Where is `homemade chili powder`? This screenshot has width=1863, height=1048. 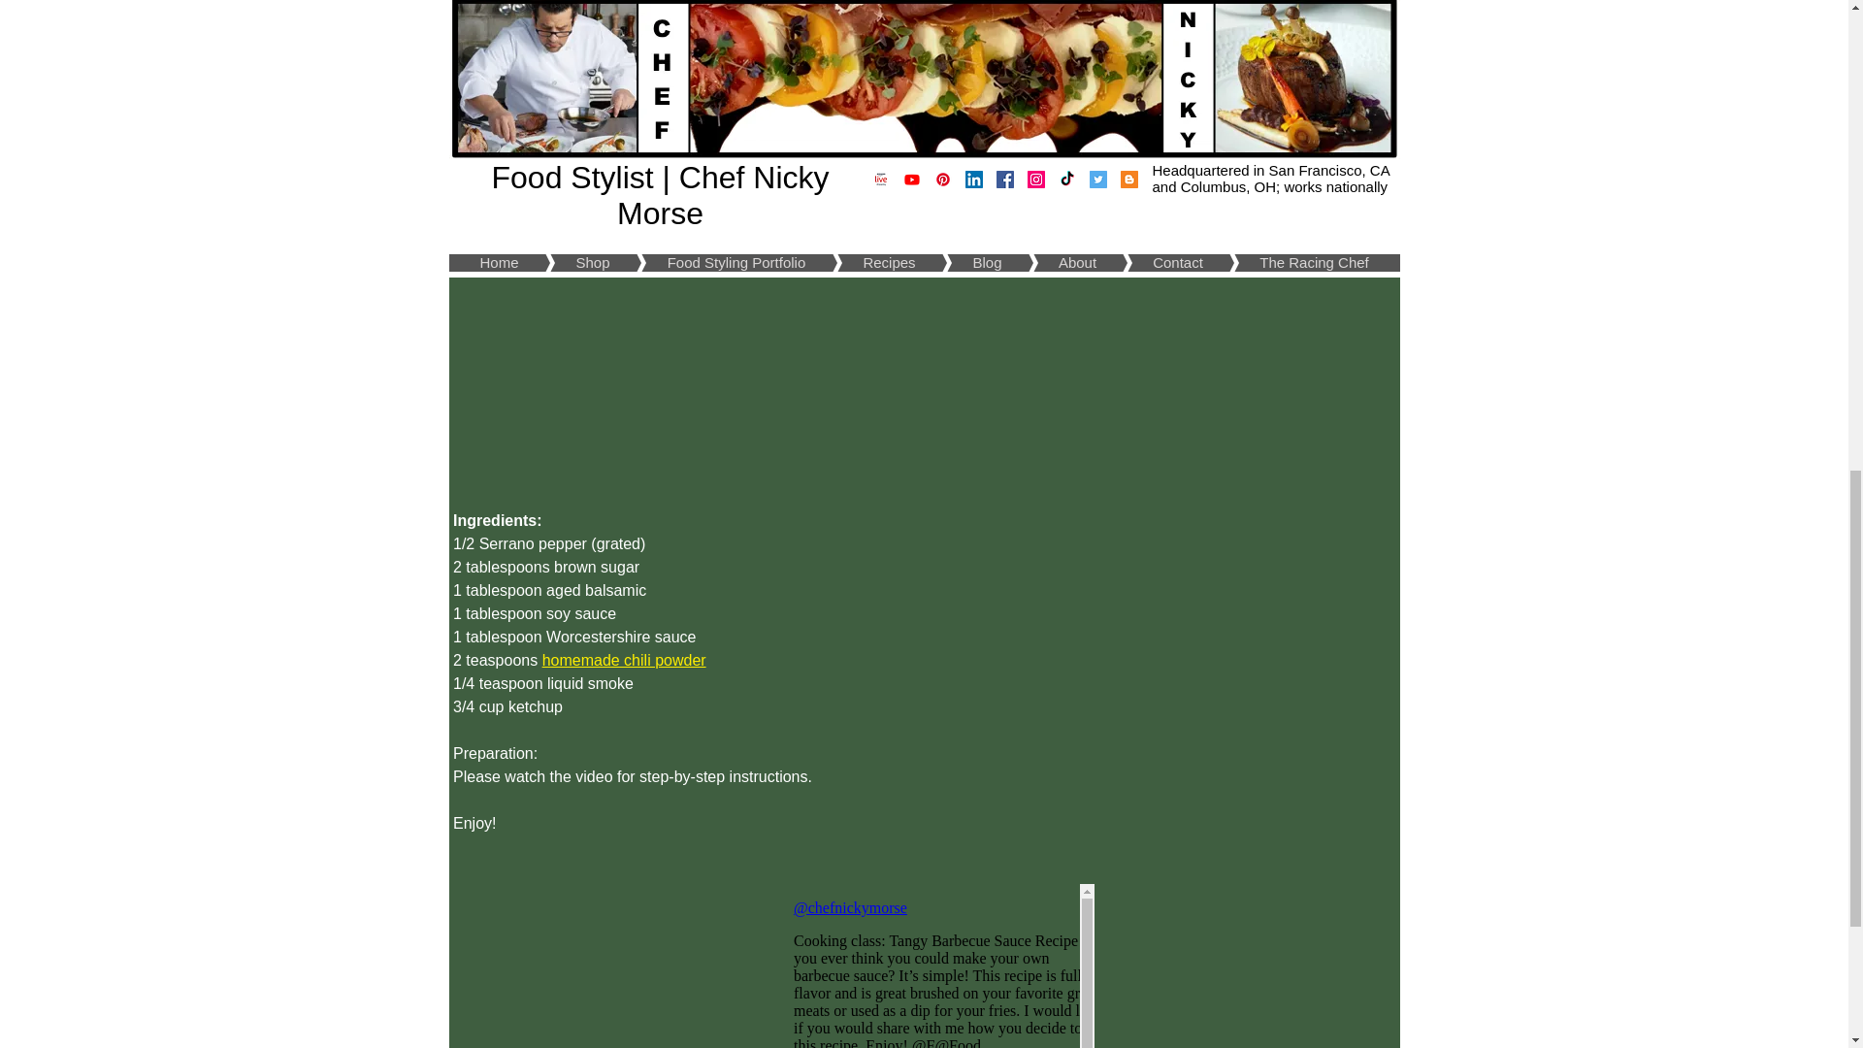
homemade chili powder is located at coordinates (623, 660).